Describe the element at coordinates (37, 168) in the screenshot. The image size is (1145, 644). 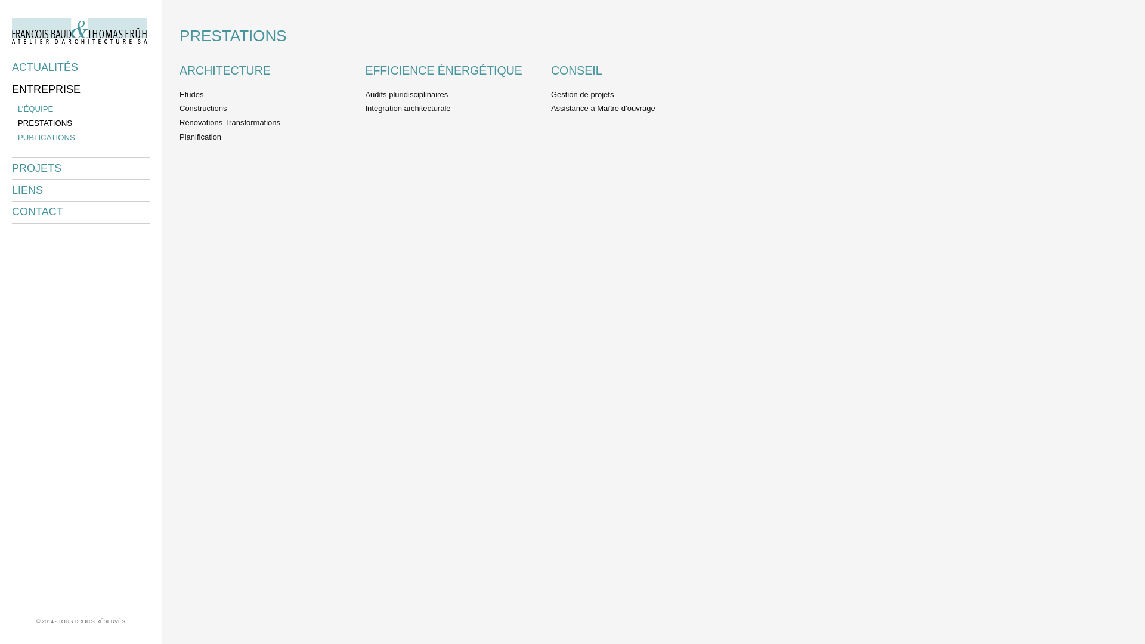
I see `PROJETS` at that location.